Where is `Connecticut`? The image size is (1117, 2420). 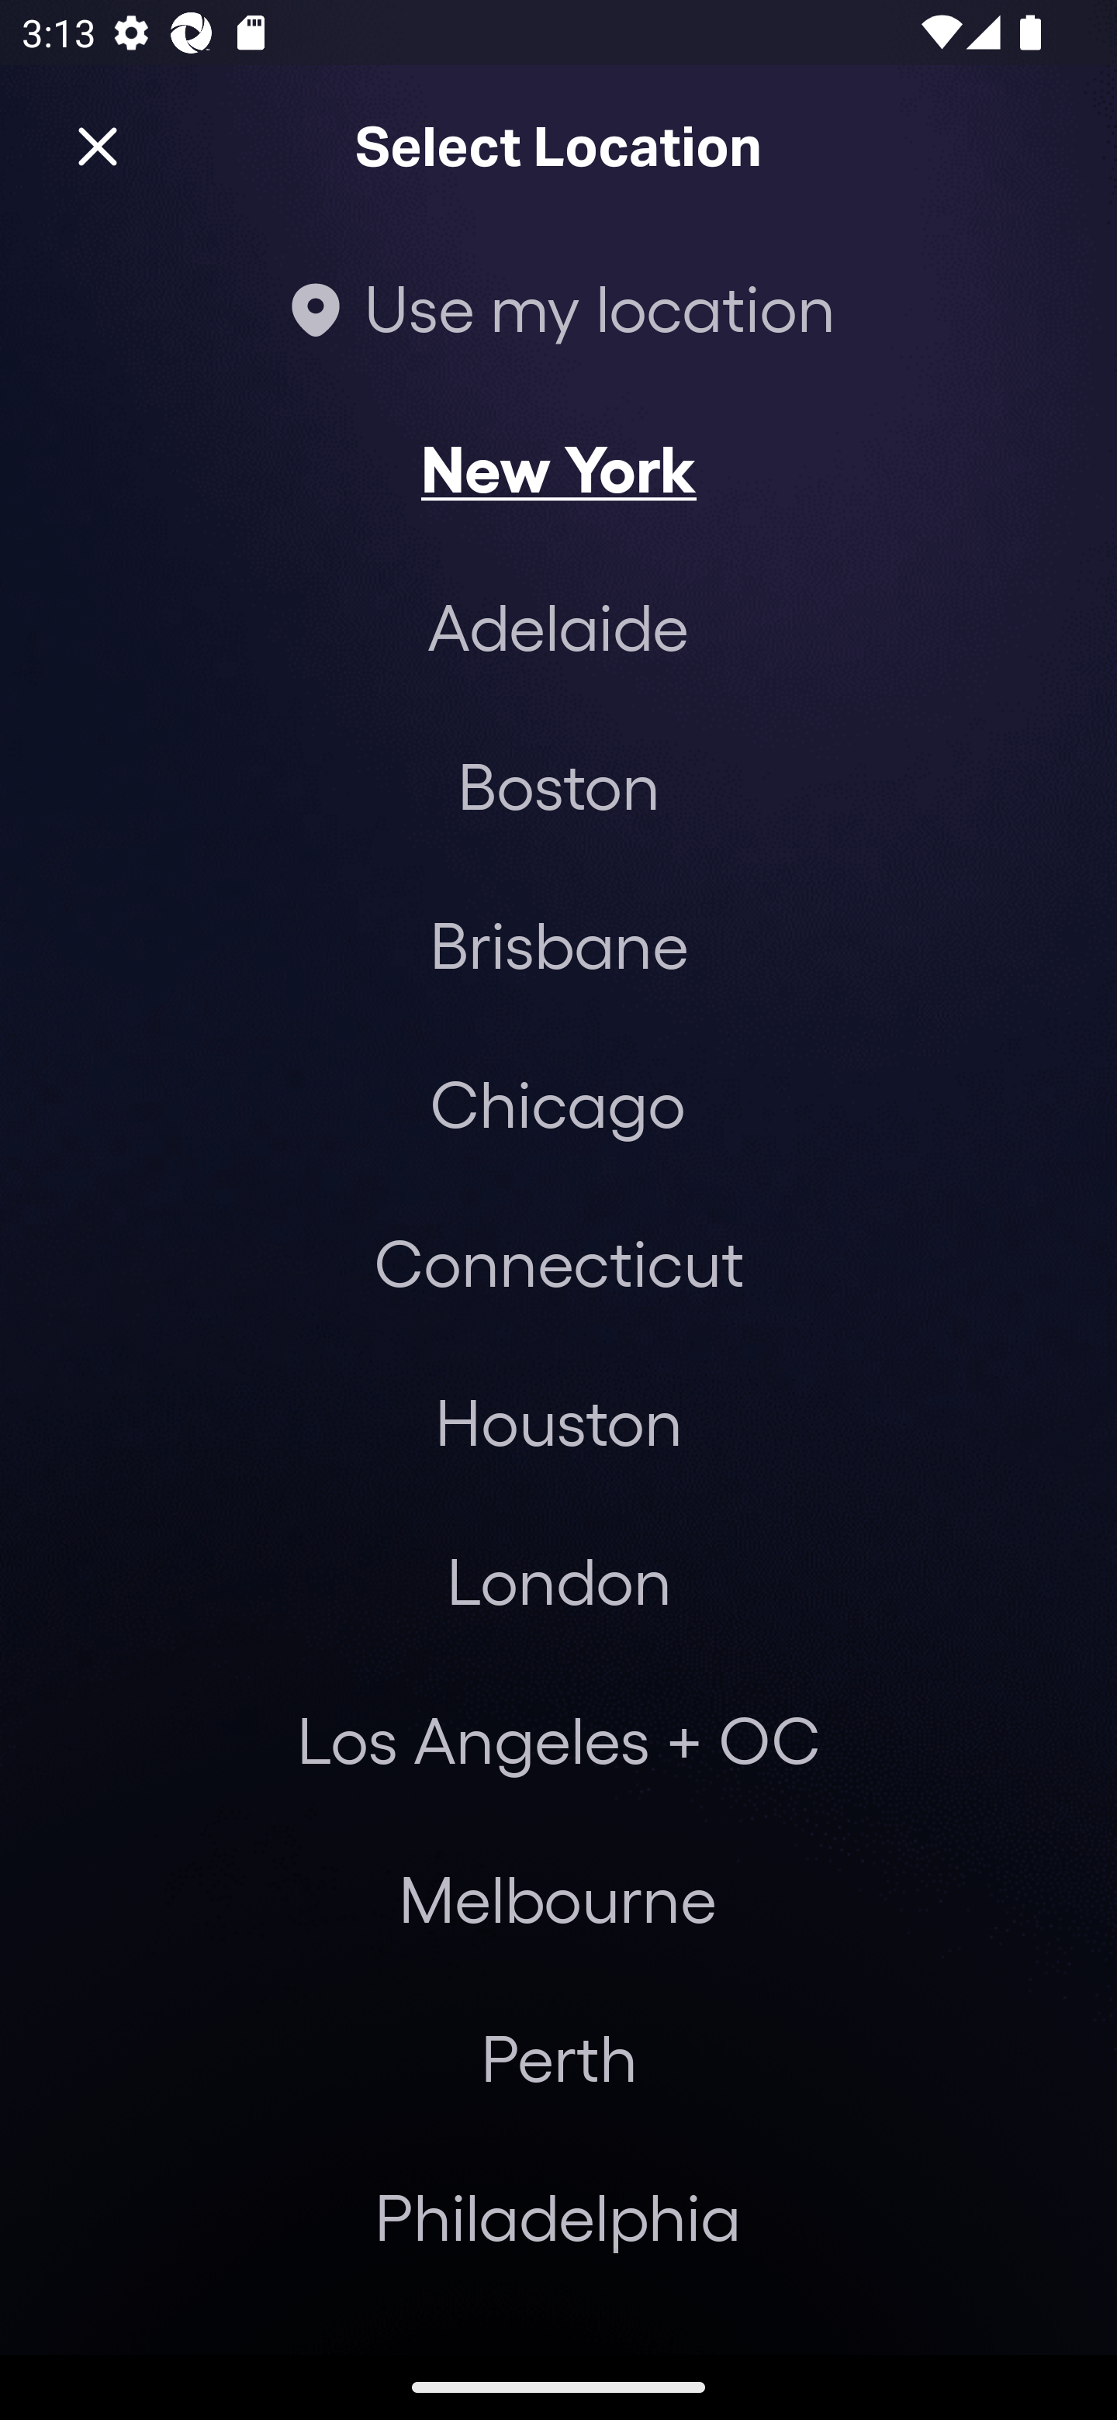 Connecticut is located at coordinates (558, 1261).